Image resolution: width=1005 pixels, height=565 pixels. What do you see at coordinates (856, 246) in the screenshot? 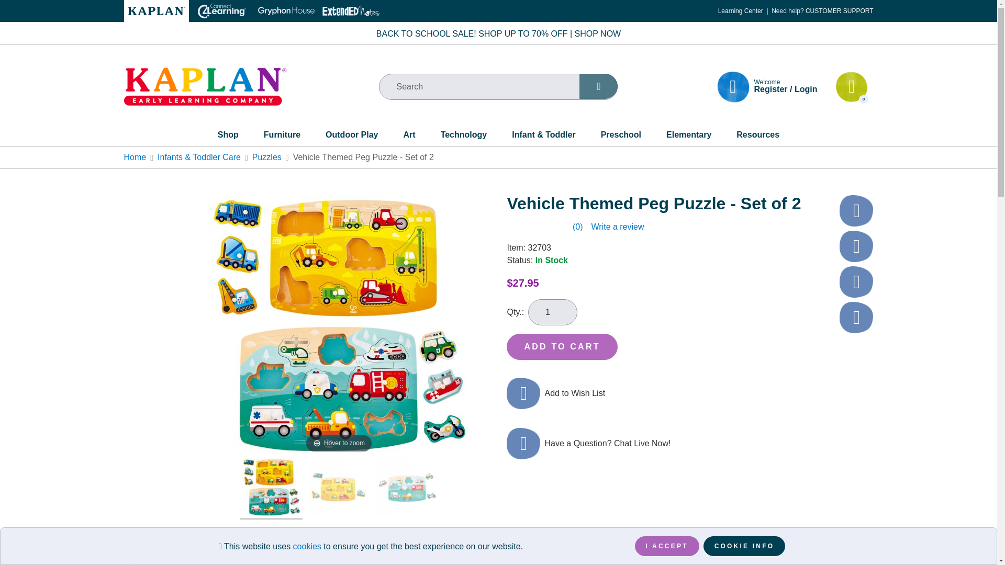
I see `Share on Pinterest` at bounding box center [856, 246].